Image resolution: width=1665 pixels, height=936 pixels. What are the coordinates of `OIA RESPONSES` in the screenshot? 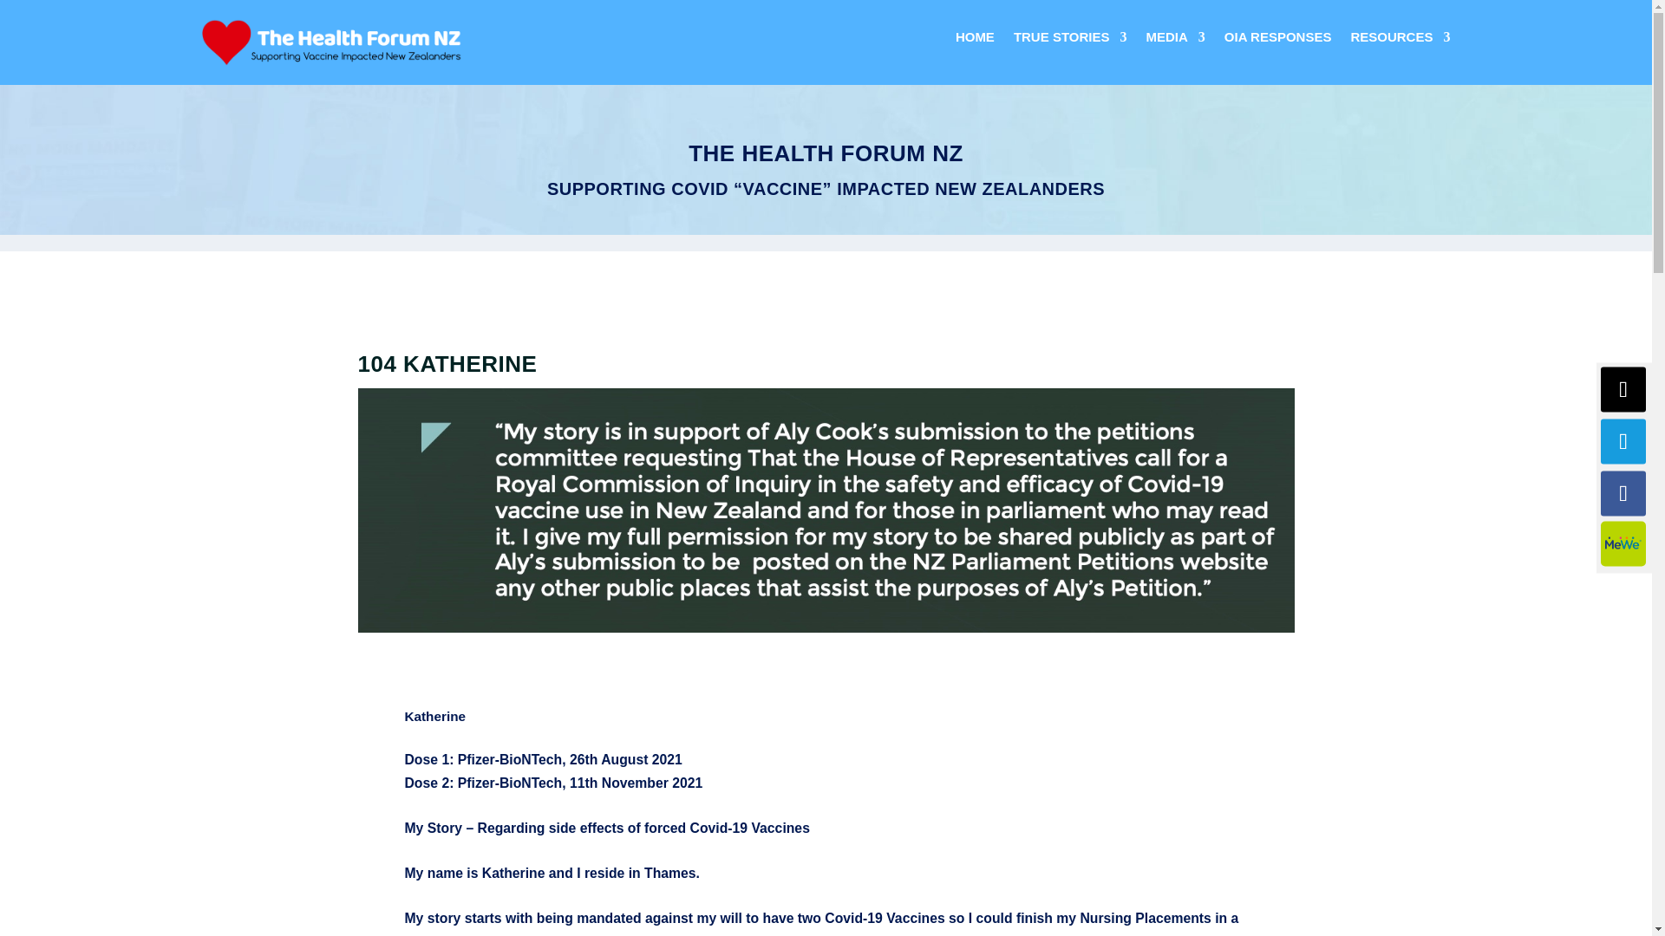 It's located at (1278, 40).